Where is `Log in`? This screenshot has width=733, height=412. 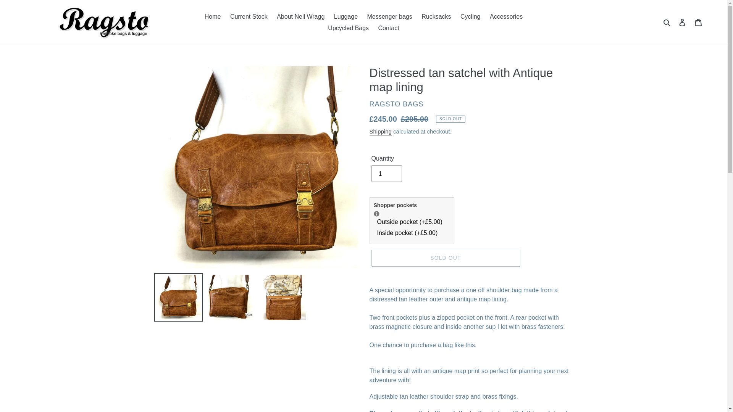 Log in is located at coordinates (682, 22).